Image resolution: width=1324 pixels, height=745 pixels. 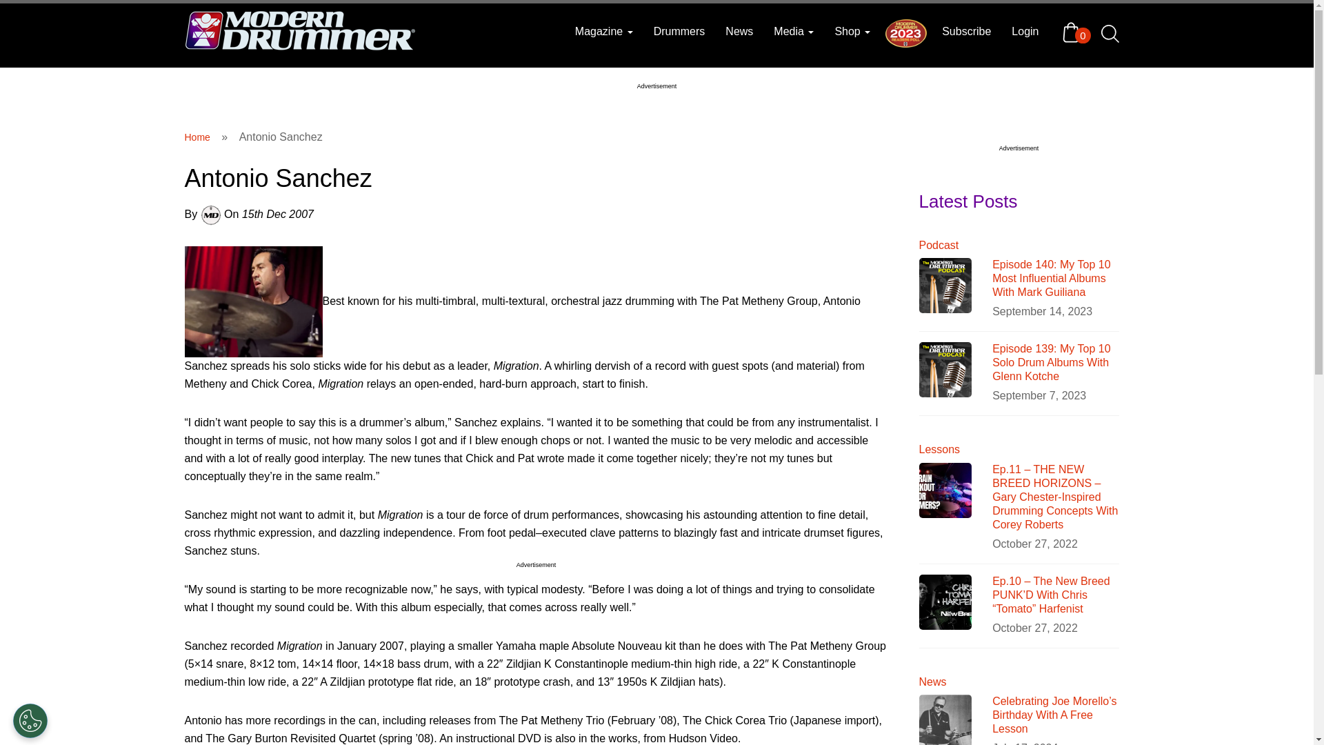 I want to click on Media, so click(x=793, y=32).